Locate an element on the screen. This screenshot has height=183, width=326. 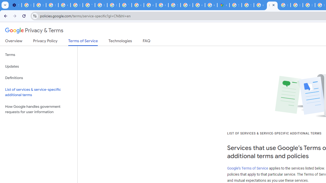
Settings - Customize profile is located at coordinates (15, 5).